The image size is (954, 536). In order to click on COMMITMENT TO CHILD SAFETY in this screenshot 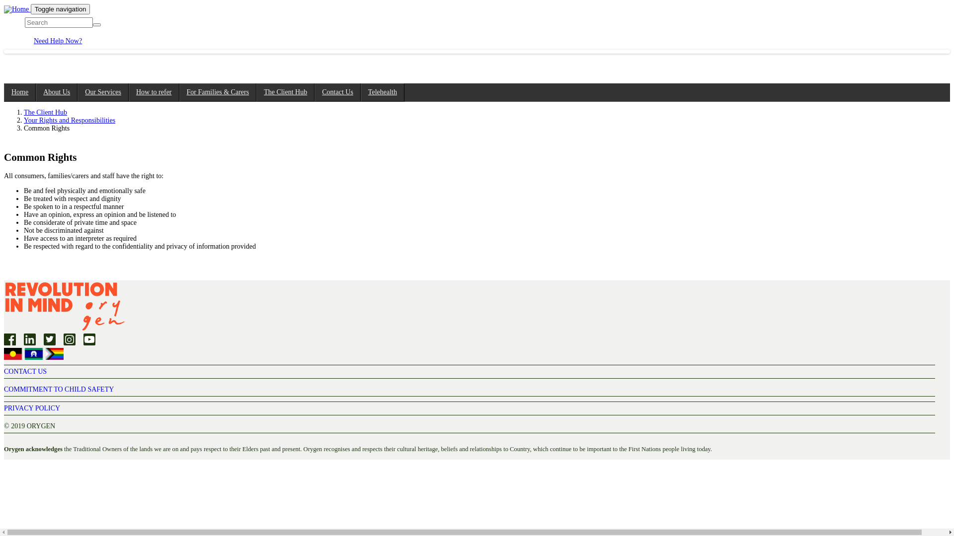, I will do `click(59, 389)`.